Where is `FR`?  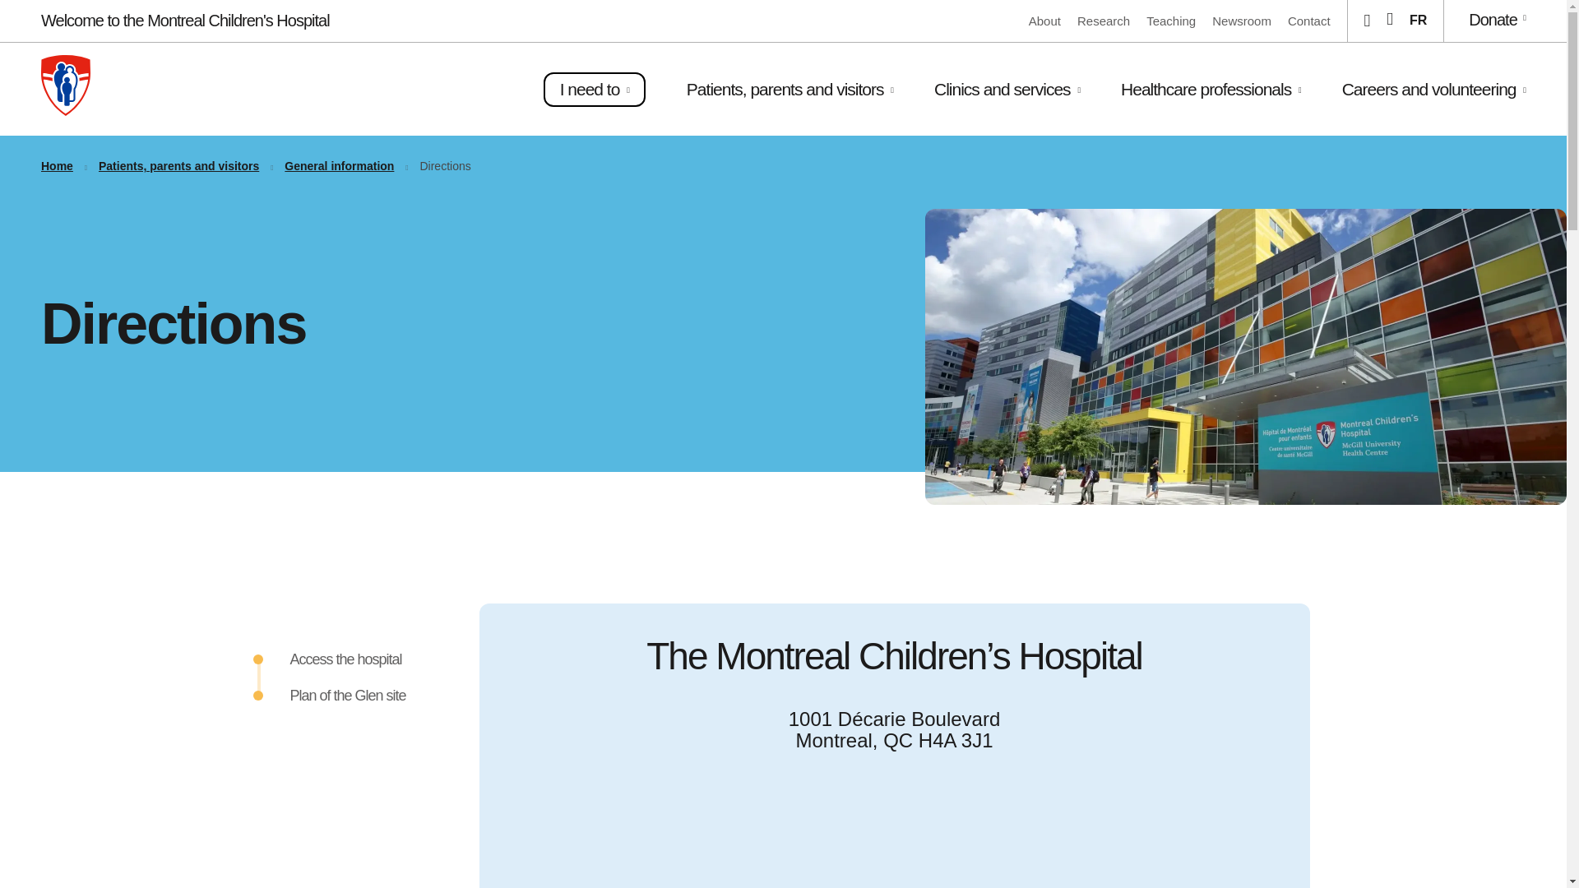
FR is located at coordinates (1418, 20).